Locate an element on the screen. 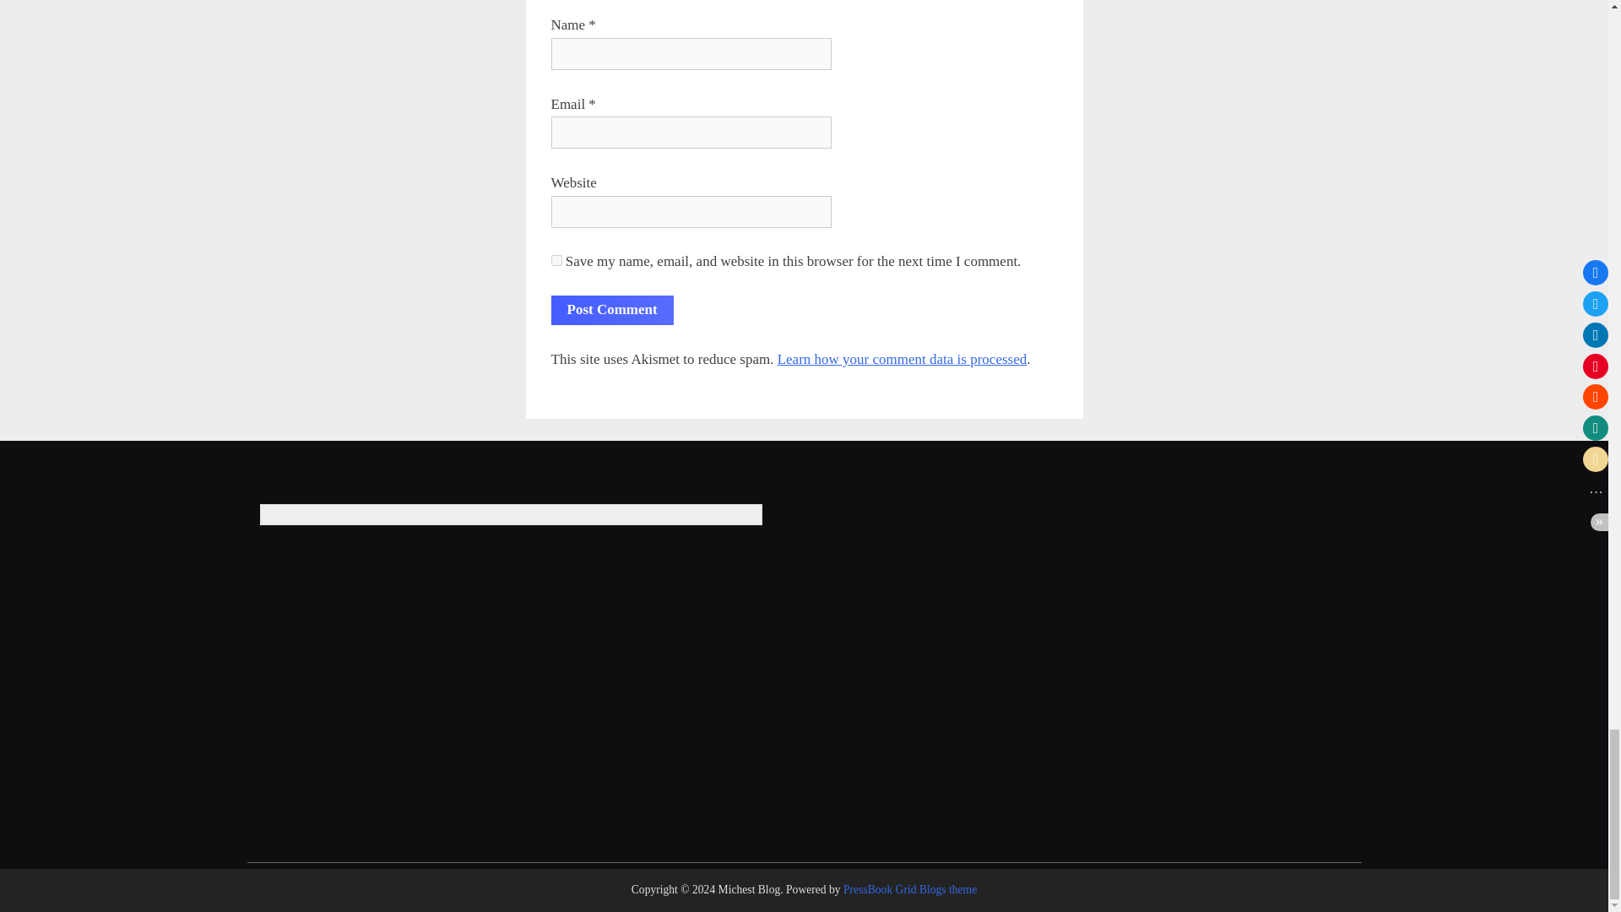  Post Comment is located at coordinates (611, 309).